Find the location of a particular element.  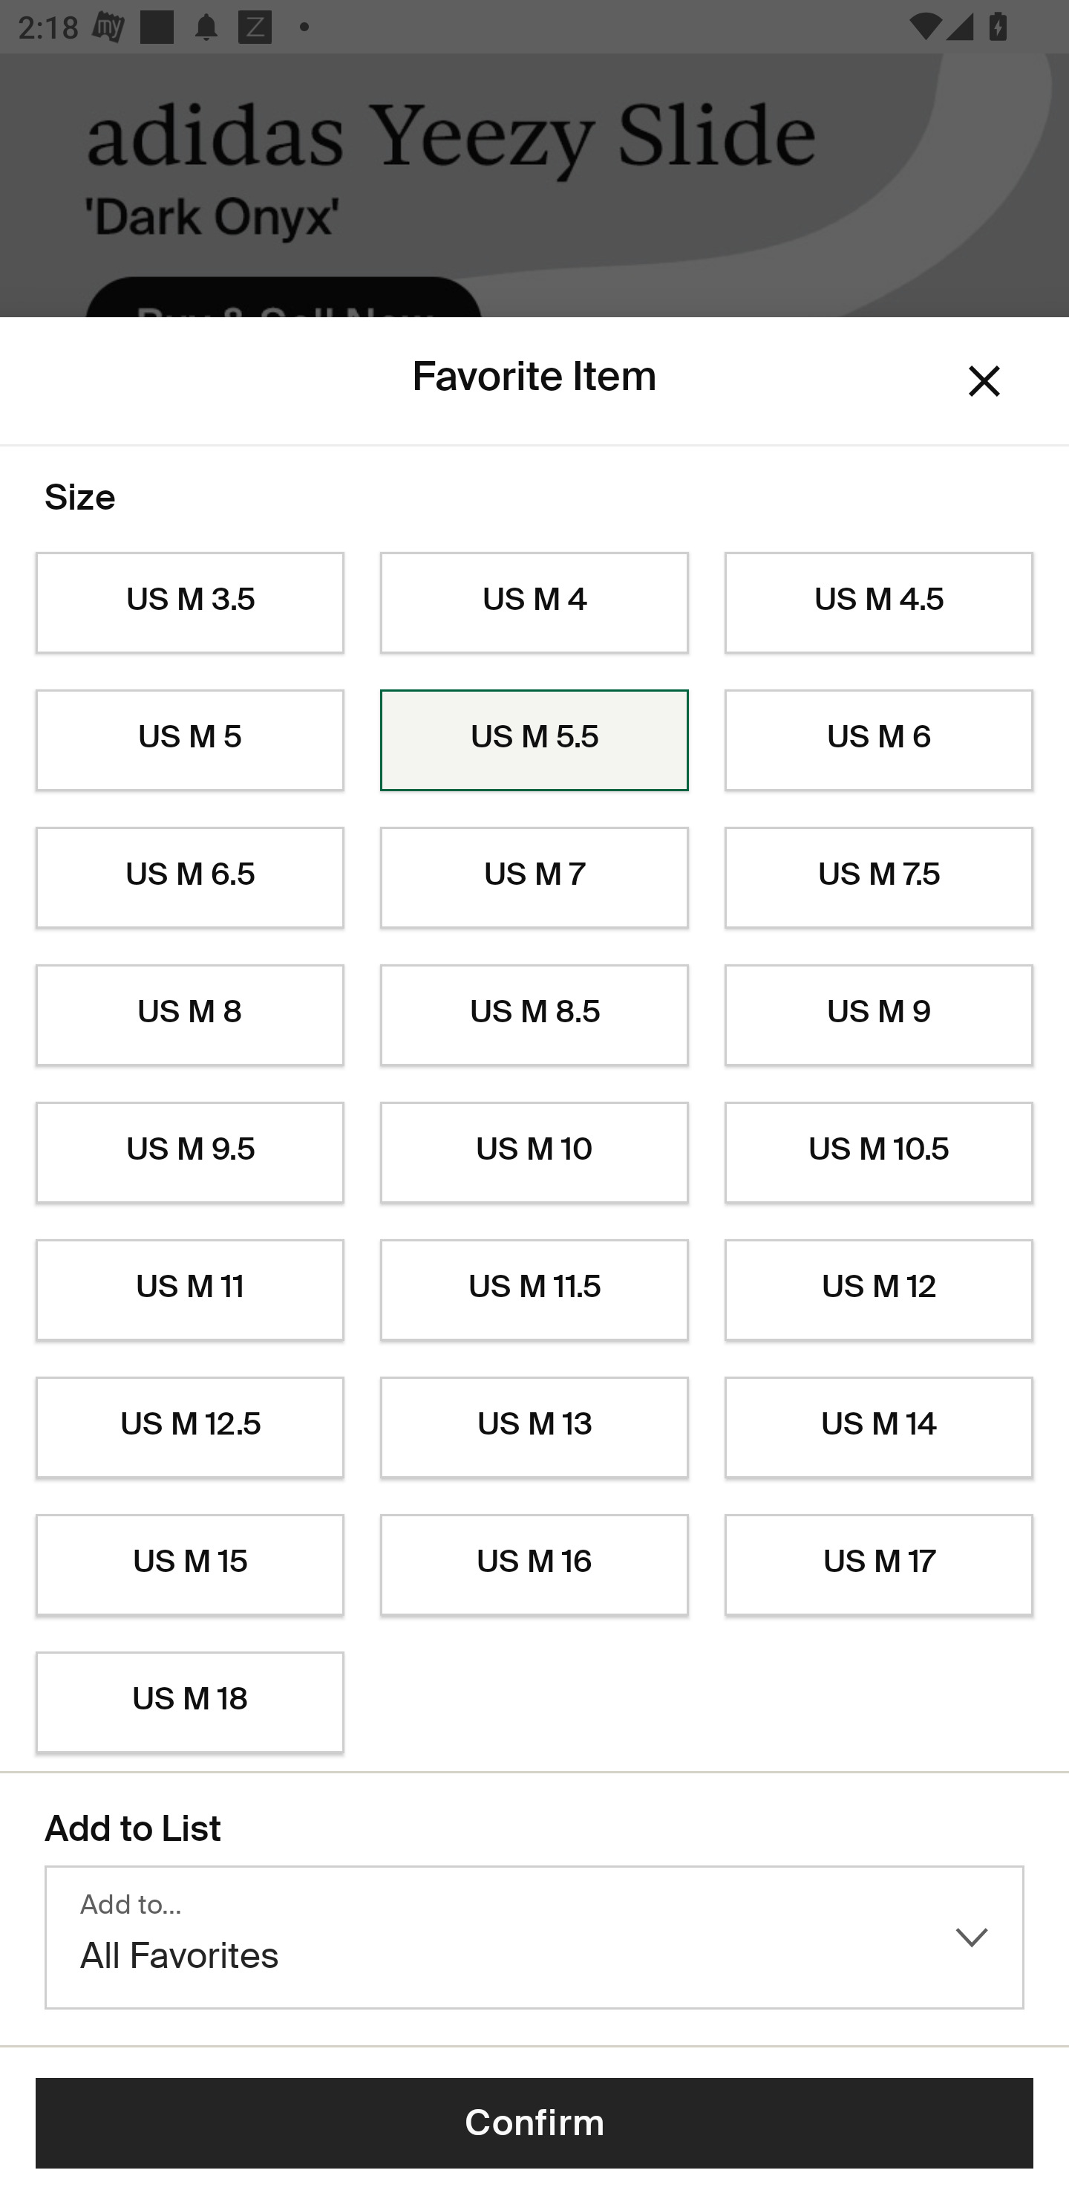

US M 14 is located at coordinates (879, 1428).